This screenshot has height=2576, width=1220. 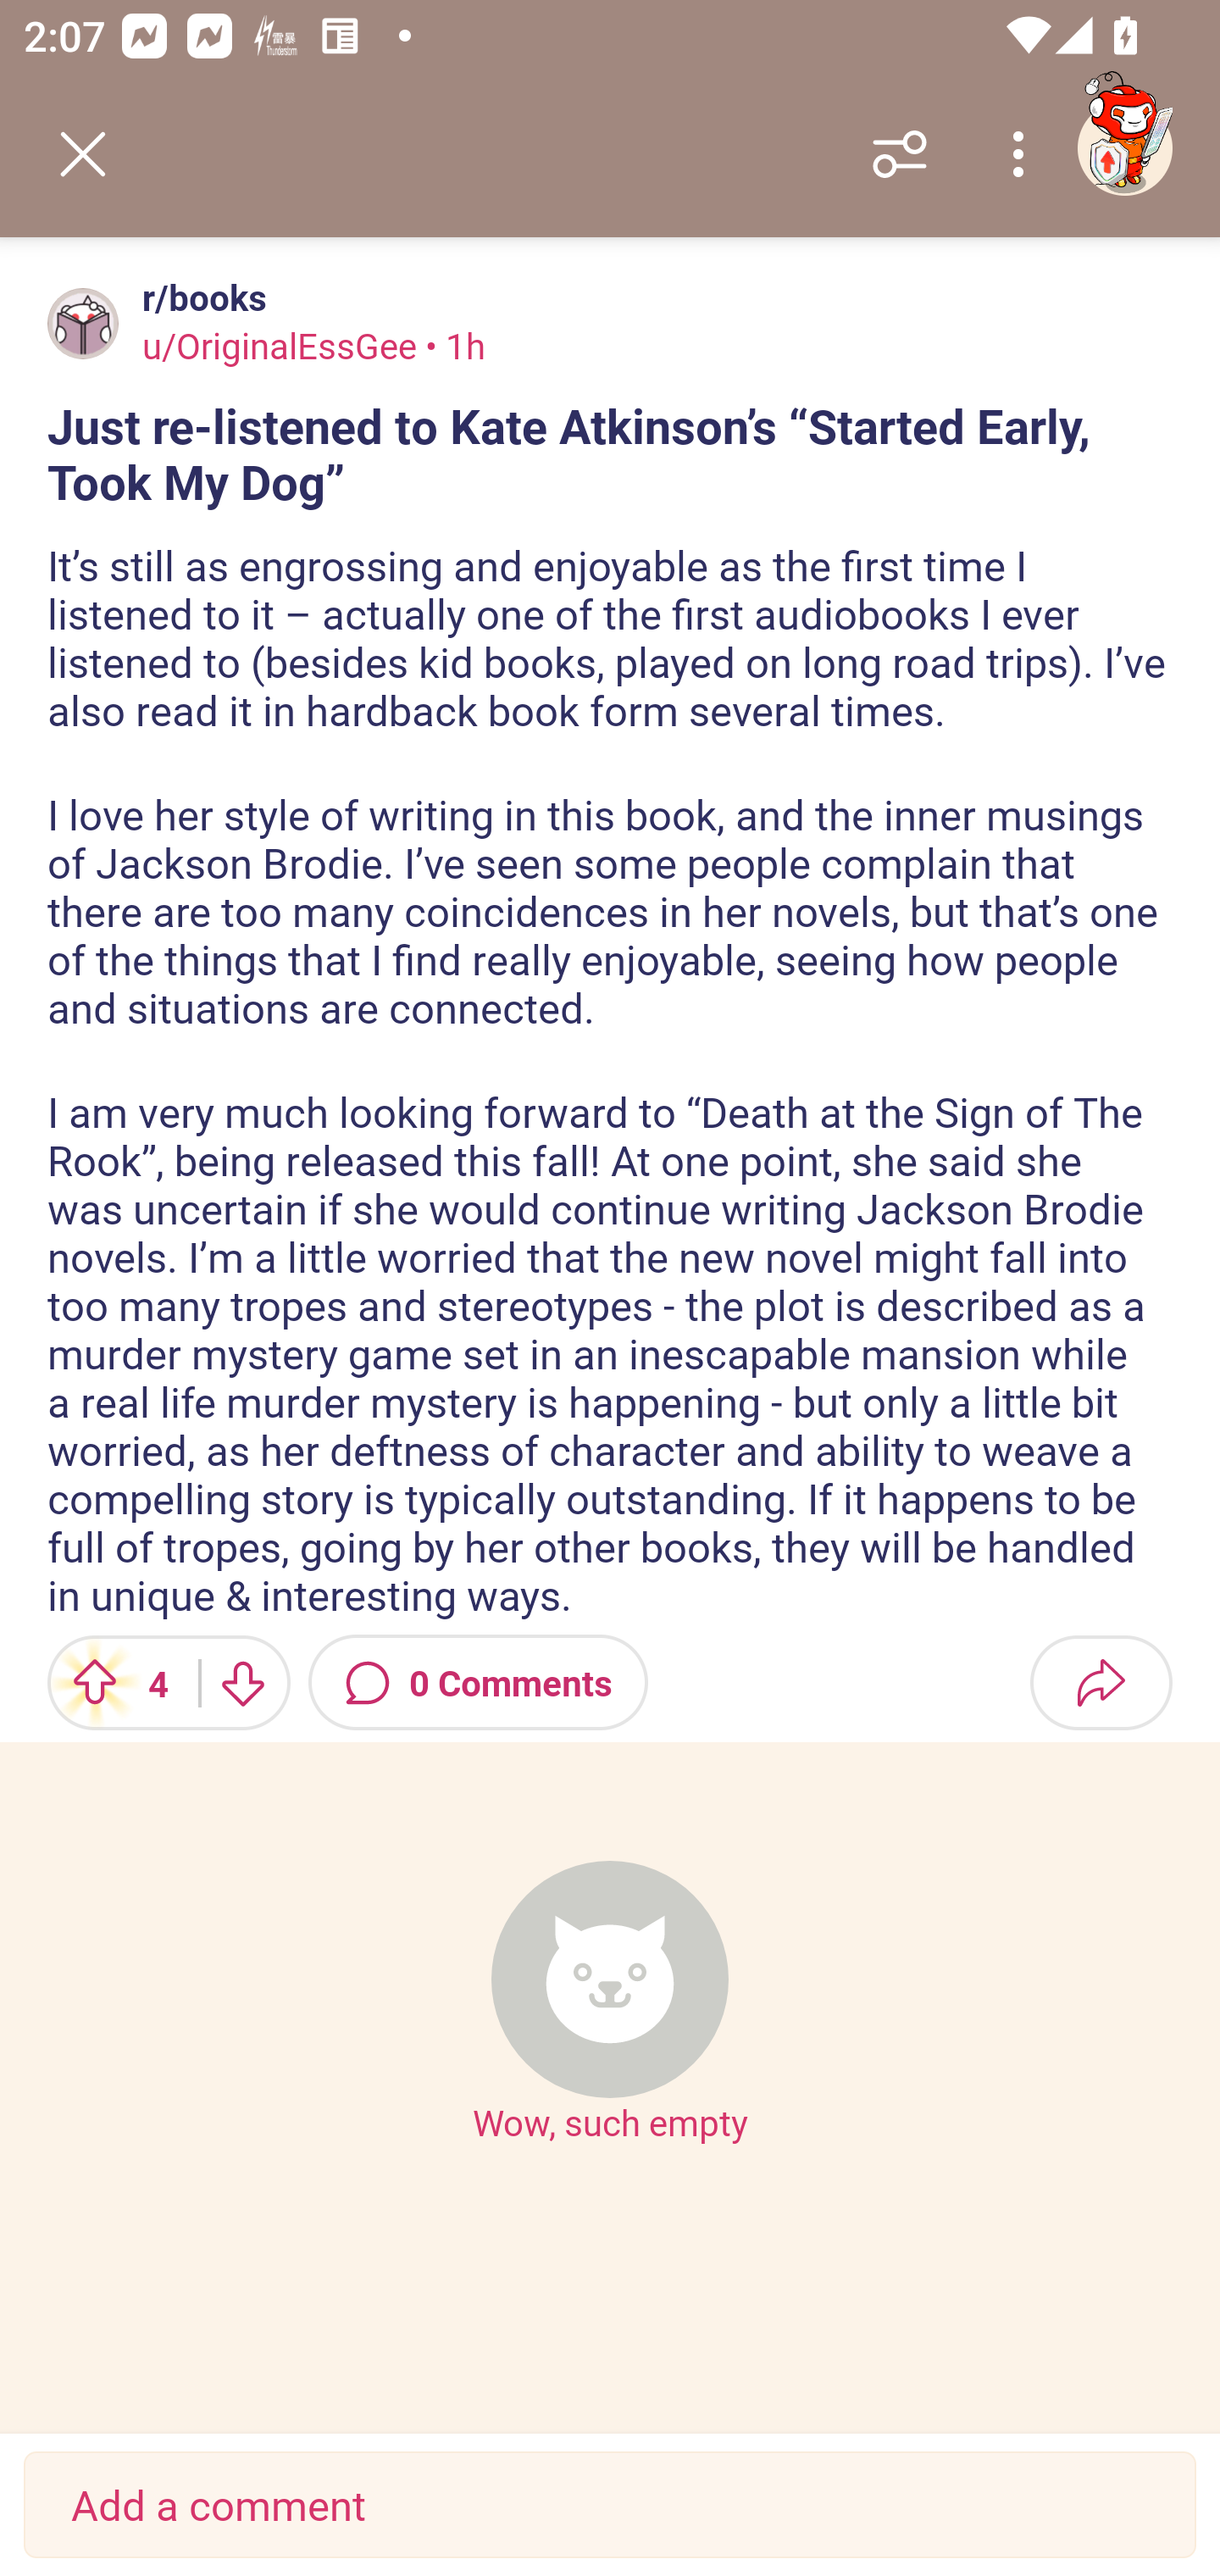 What do you see at coordinates (610, 1682) in the screenshot?
I see `Upvote 4 Downvote 0 Comments Share` at bounding box center [610, 1682].